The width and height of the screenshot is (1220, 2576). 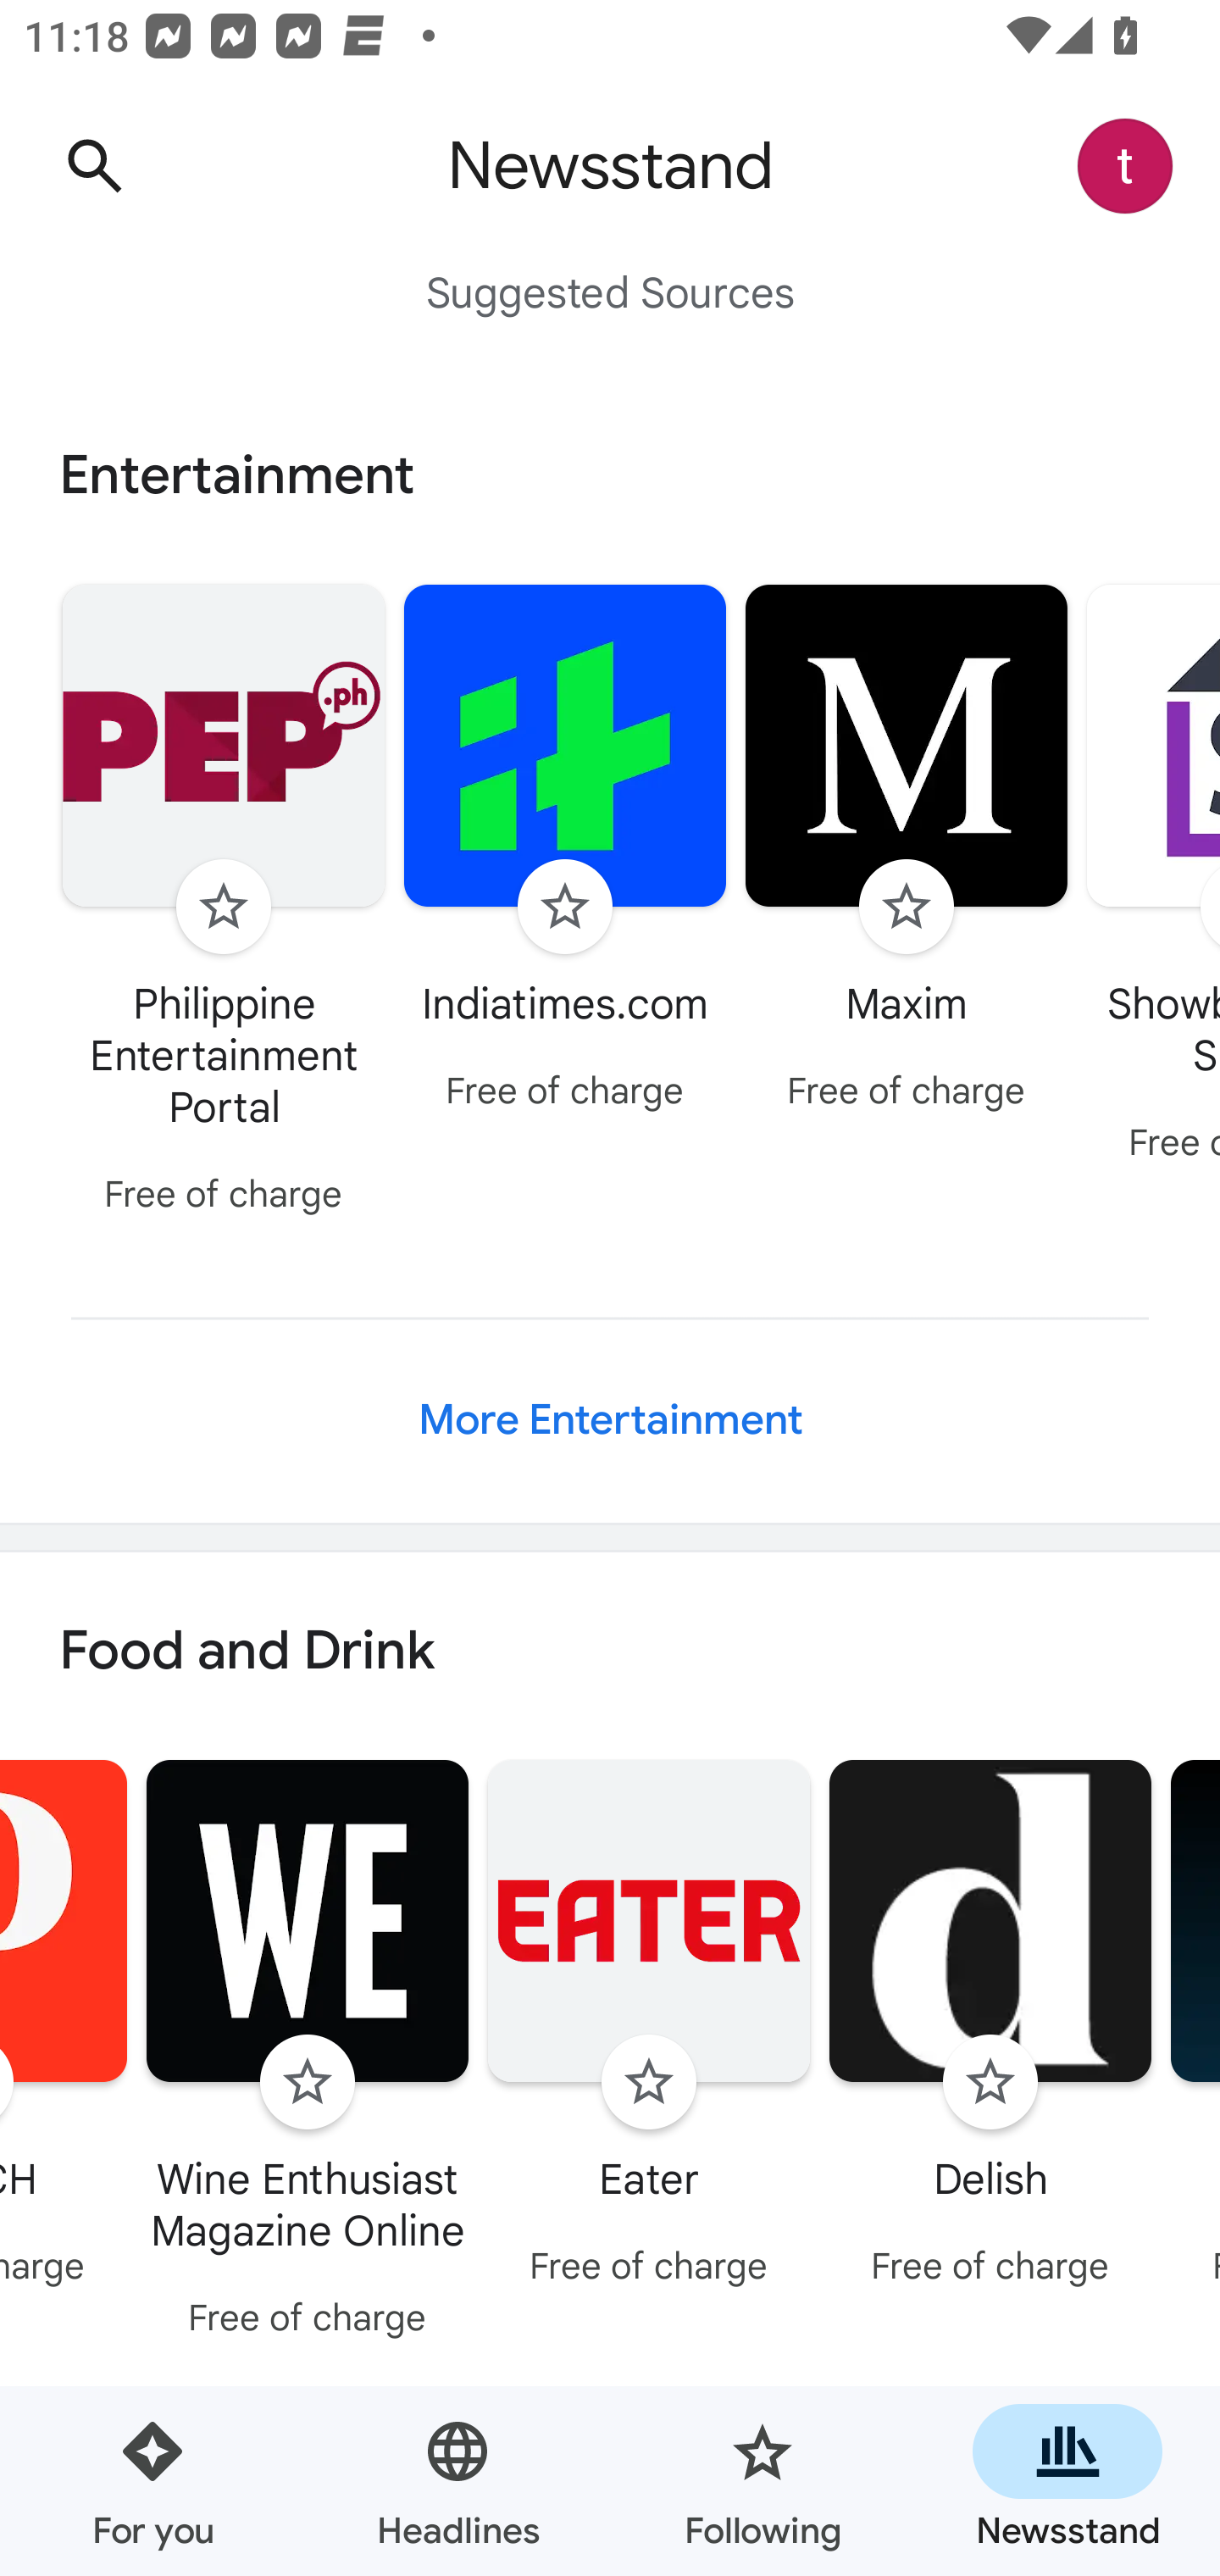 What do you see at coordinates (990, 2029) in the screenshot?
I see `Follow Delish Free of charge` at bounding box center [990, 2029].